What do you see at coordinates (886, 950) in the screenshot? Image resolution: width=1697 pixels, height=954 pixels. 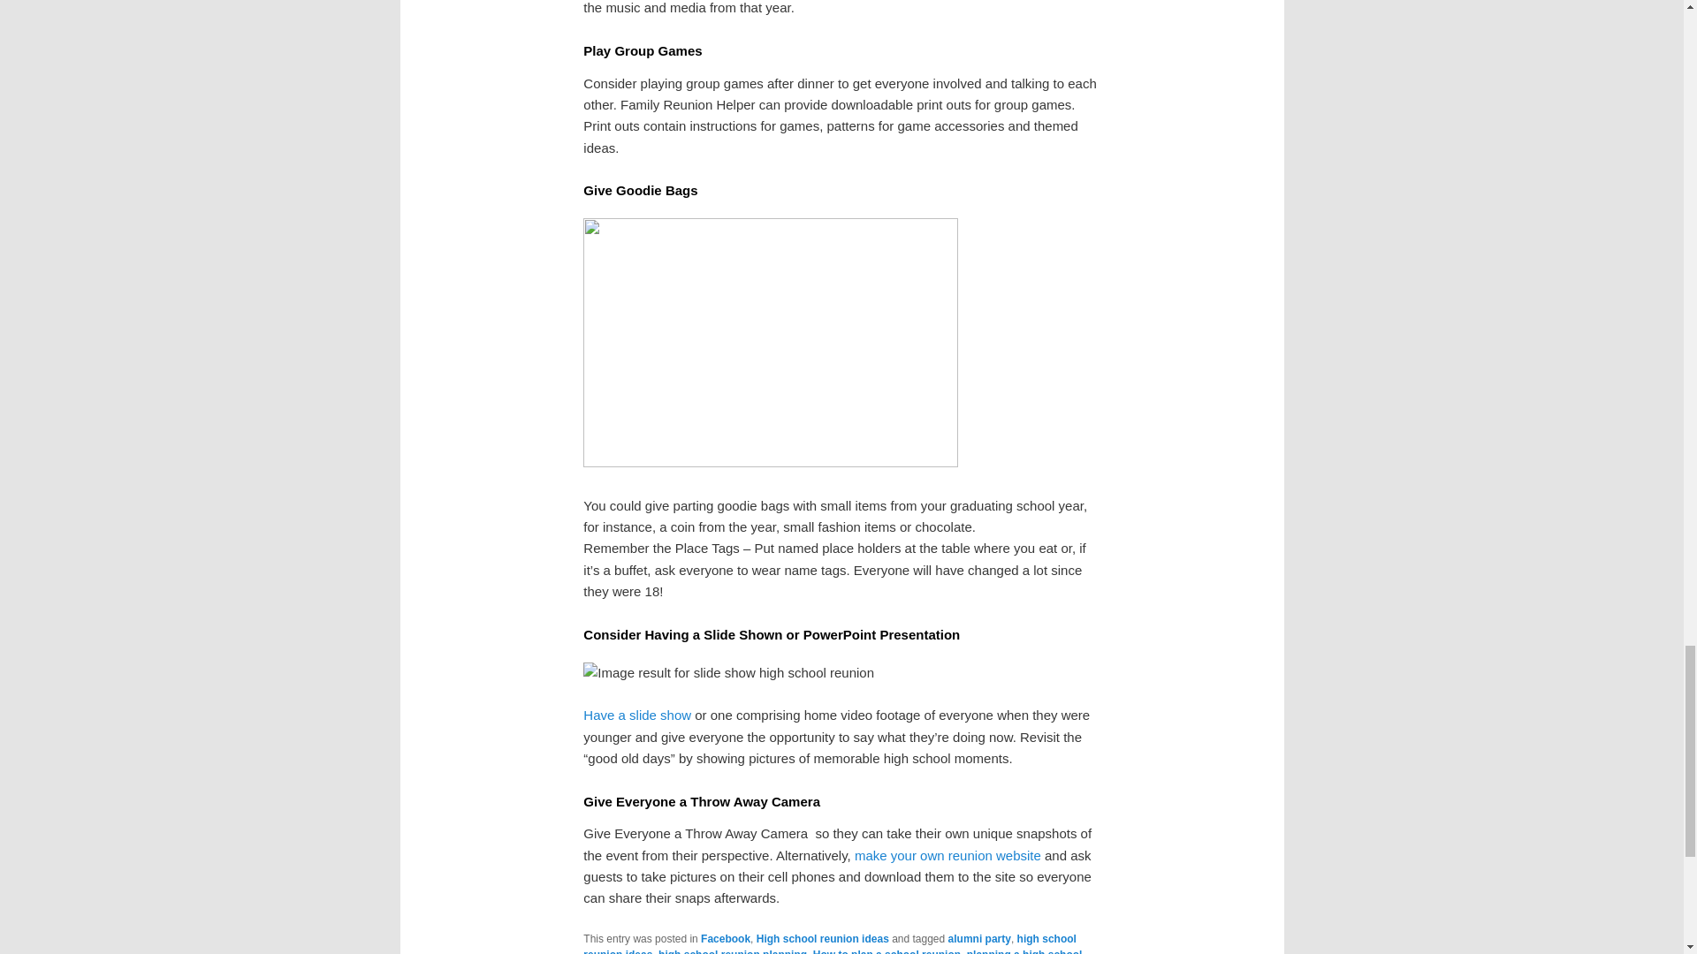 I see `How to plan a school reunion` at bounding box center [886, 950].